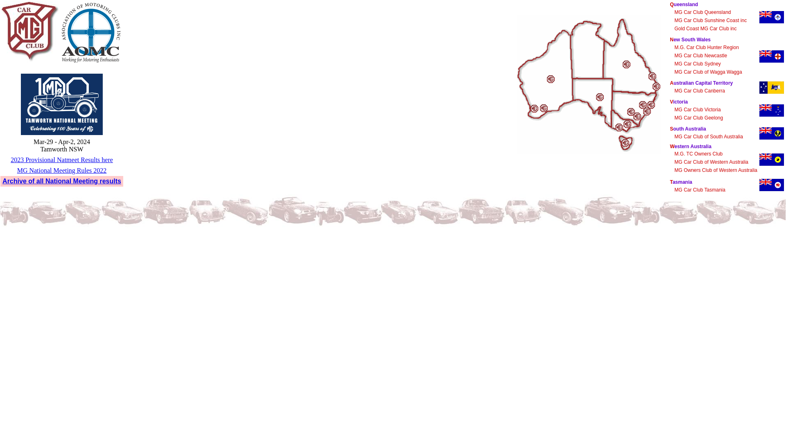 The width and height of the screenshot is (786, 442). What do you see at coordinates (631, 112) in the screenshot?
I see `MG Car Club Wagga` at bounding box center [631, 112].